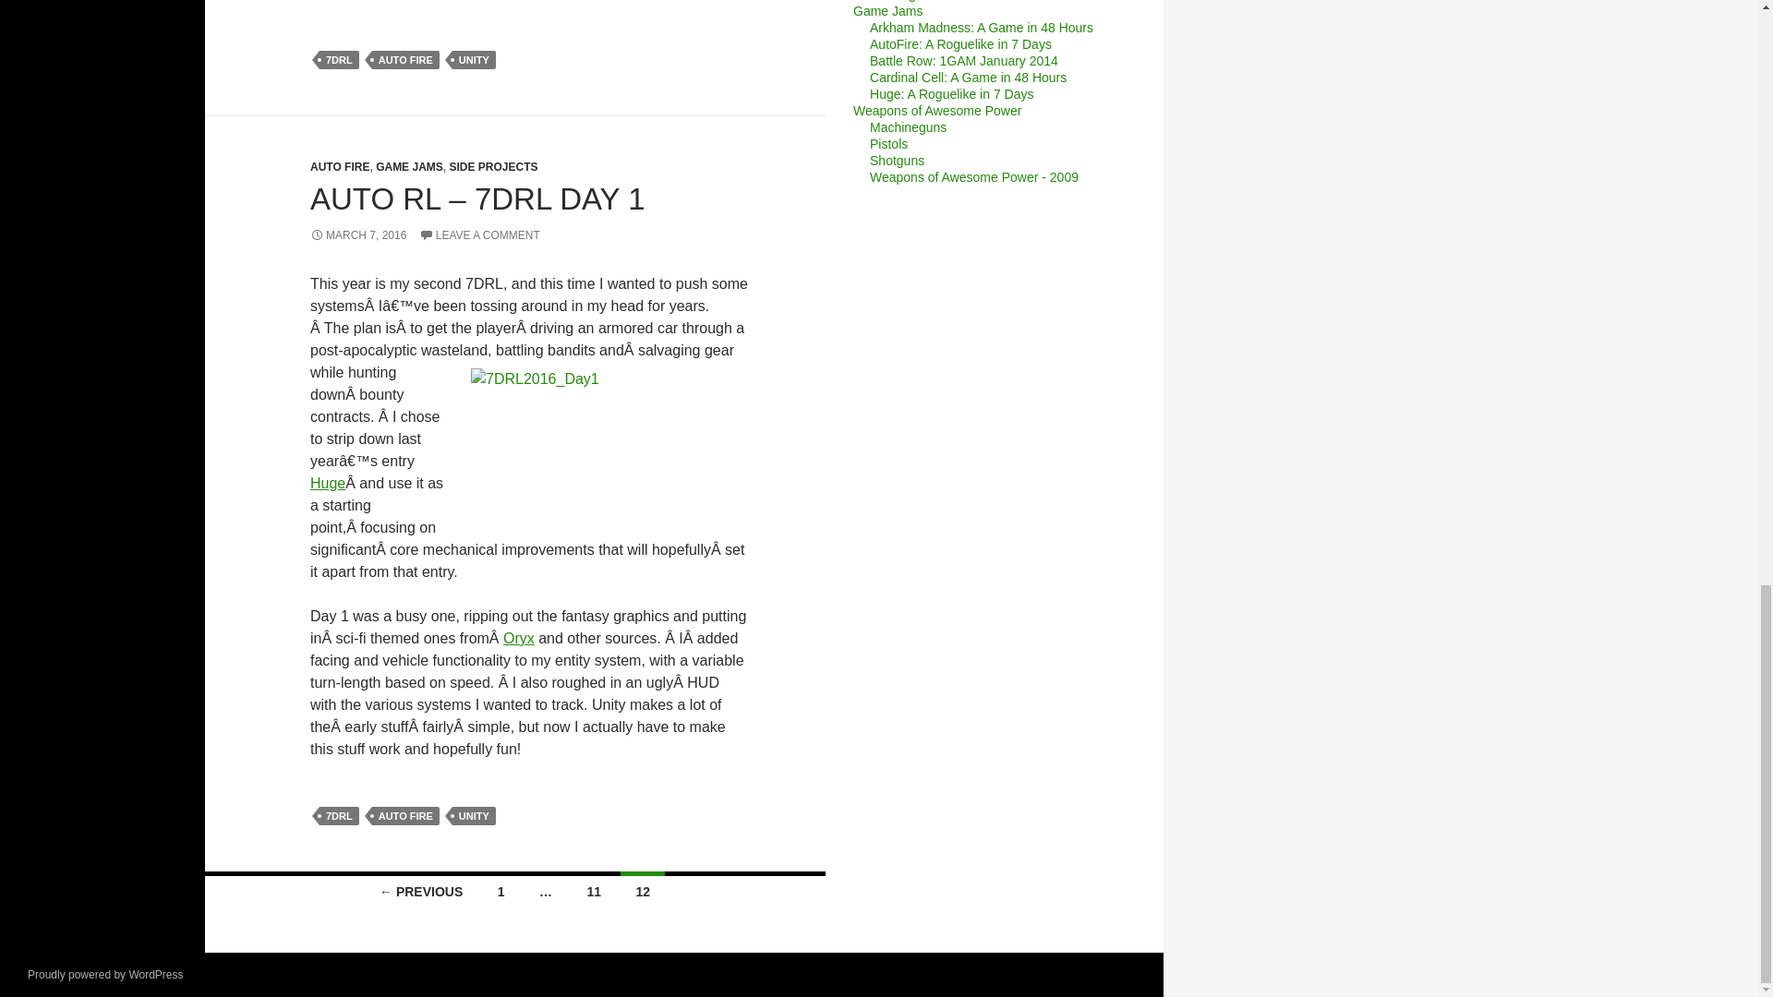 The width and height of the screenshot is (1773, 997). What do you see at coordinates (358, 235) in the screenshot?
I see `MARCH 7, 2016` at bounding box center [358, 235].